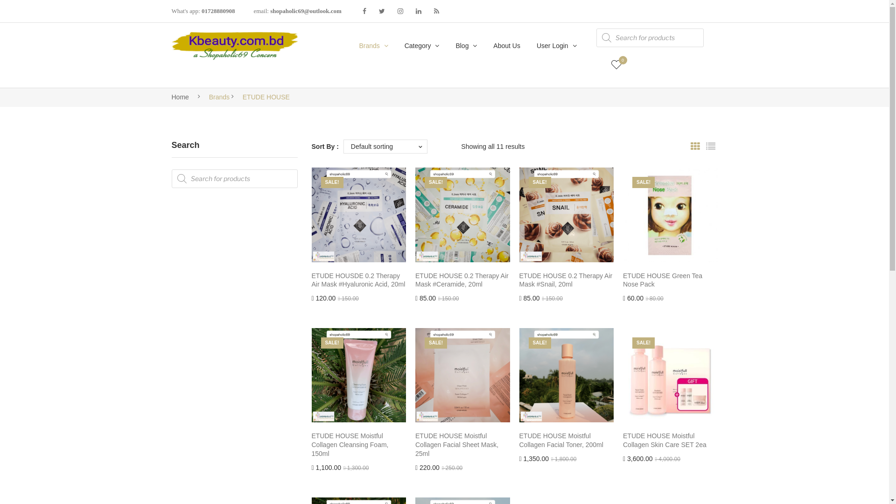 The width and height of the screenshot is (896, 504). Describe the element at coordinates (463, 445) in the screenshot. I see `ETUDE HOUSE Moistful Collagen Facial Sheet Mask, 25ml` at that location.